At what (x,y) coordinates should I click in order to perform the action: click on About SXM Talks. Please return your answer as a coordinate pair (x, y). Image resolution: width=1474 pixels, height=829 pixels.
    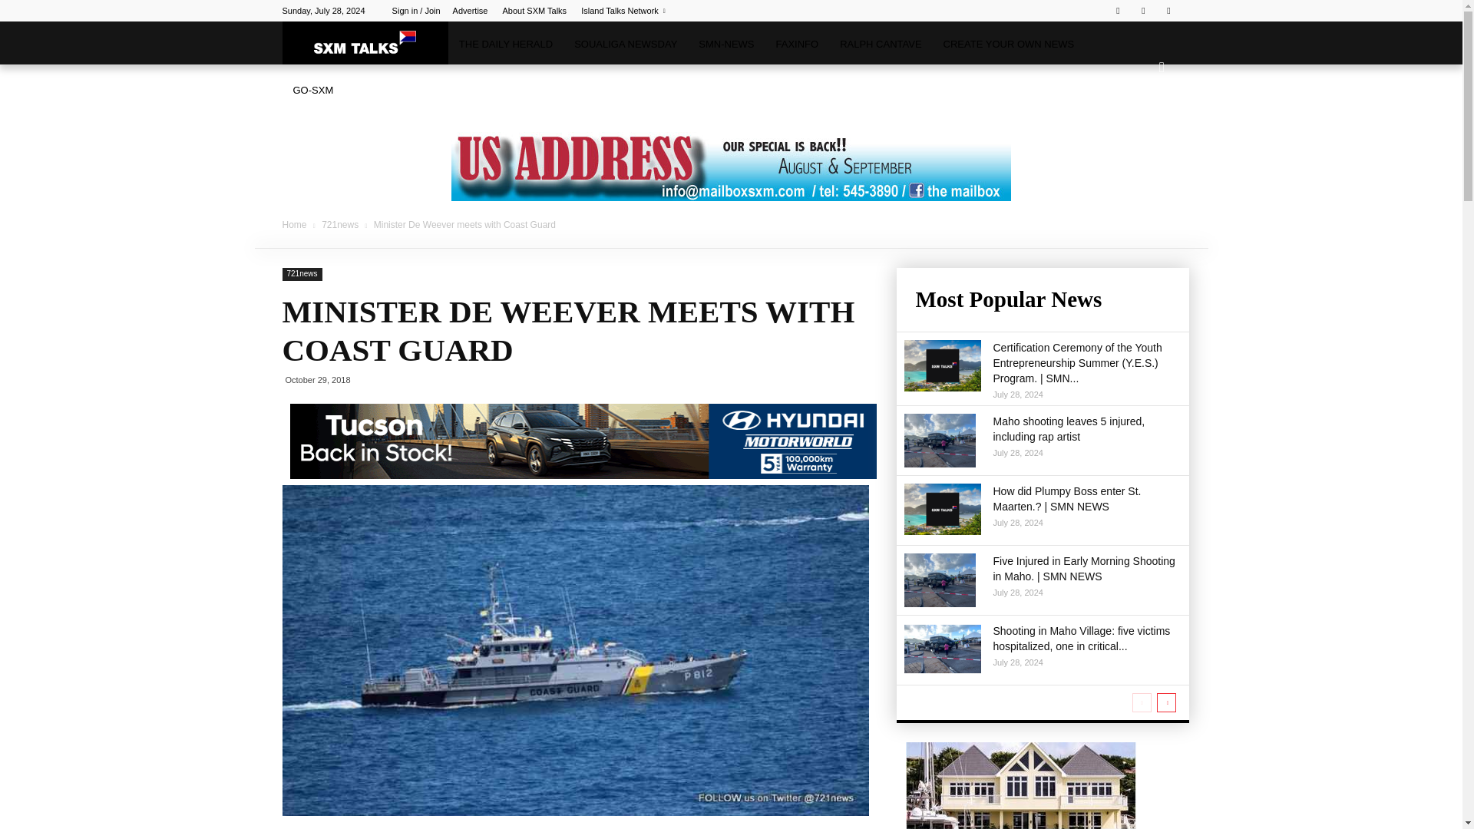
    Looking at the image, I should click on (534, 11).